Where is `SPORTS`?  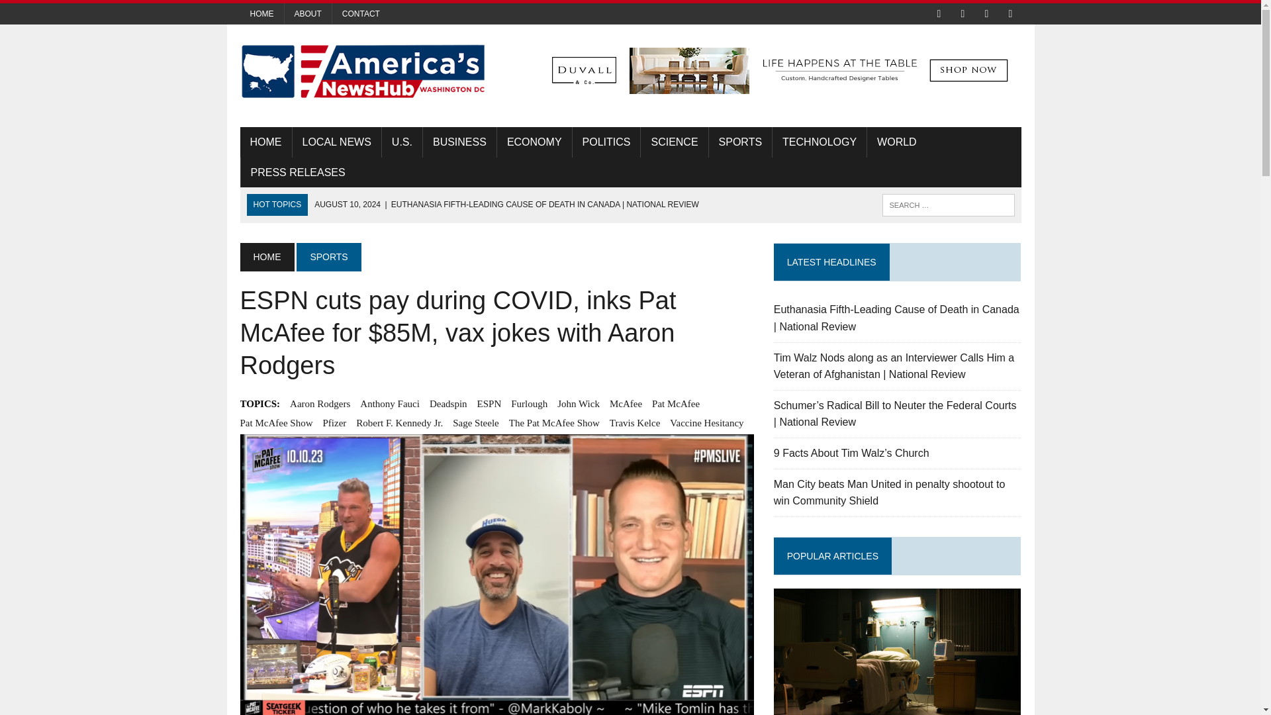
SPORTS is located at coordinates (741, 142).